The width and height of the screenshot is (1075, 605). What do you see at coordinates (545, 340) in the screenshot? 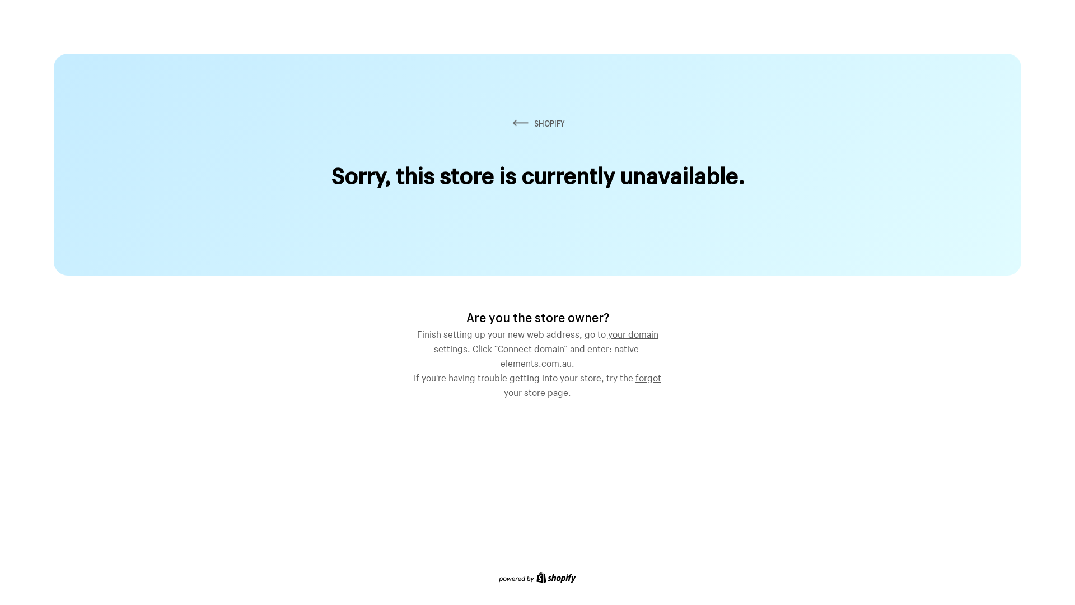
I see `your domain settings` at bounding box center [545, 340].